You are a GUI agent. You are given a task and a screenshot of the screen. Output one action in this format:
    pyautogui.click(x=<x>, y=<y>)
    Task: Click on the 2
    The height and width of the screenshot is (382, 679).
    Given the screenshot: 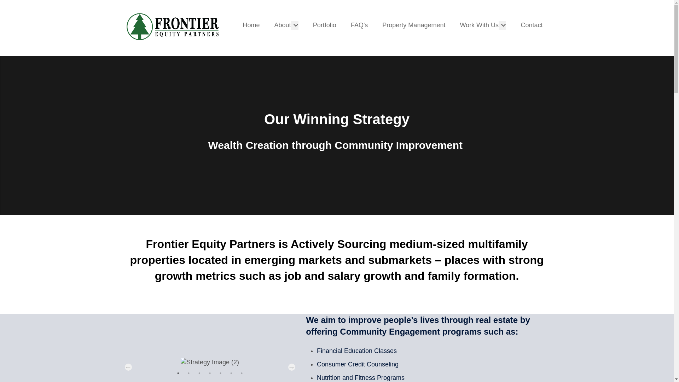 What is the action you would take?
    pyautogui.click(x=189, y=373)
    